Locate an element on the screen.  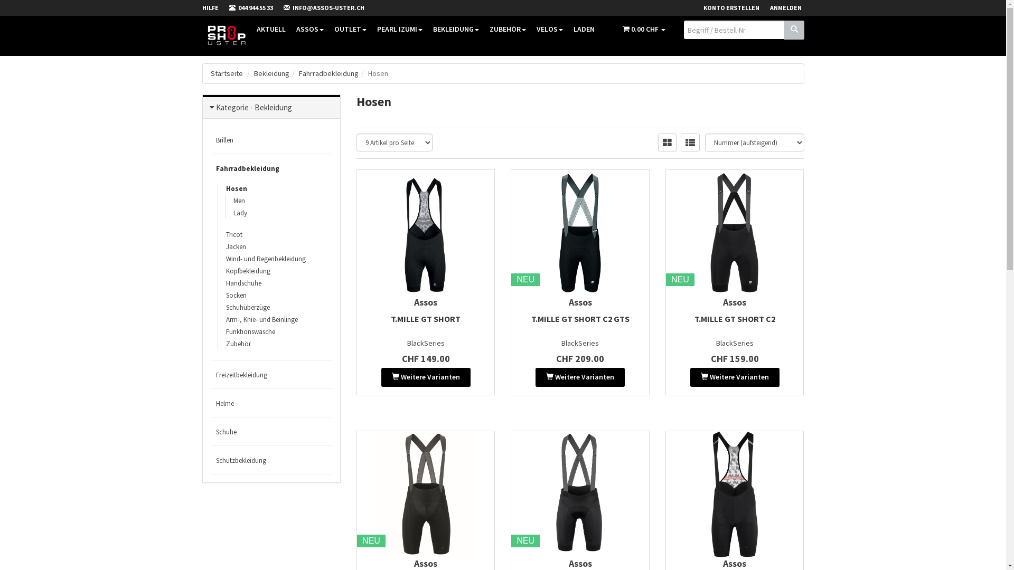
Grid is located at coordinates (668, 142).